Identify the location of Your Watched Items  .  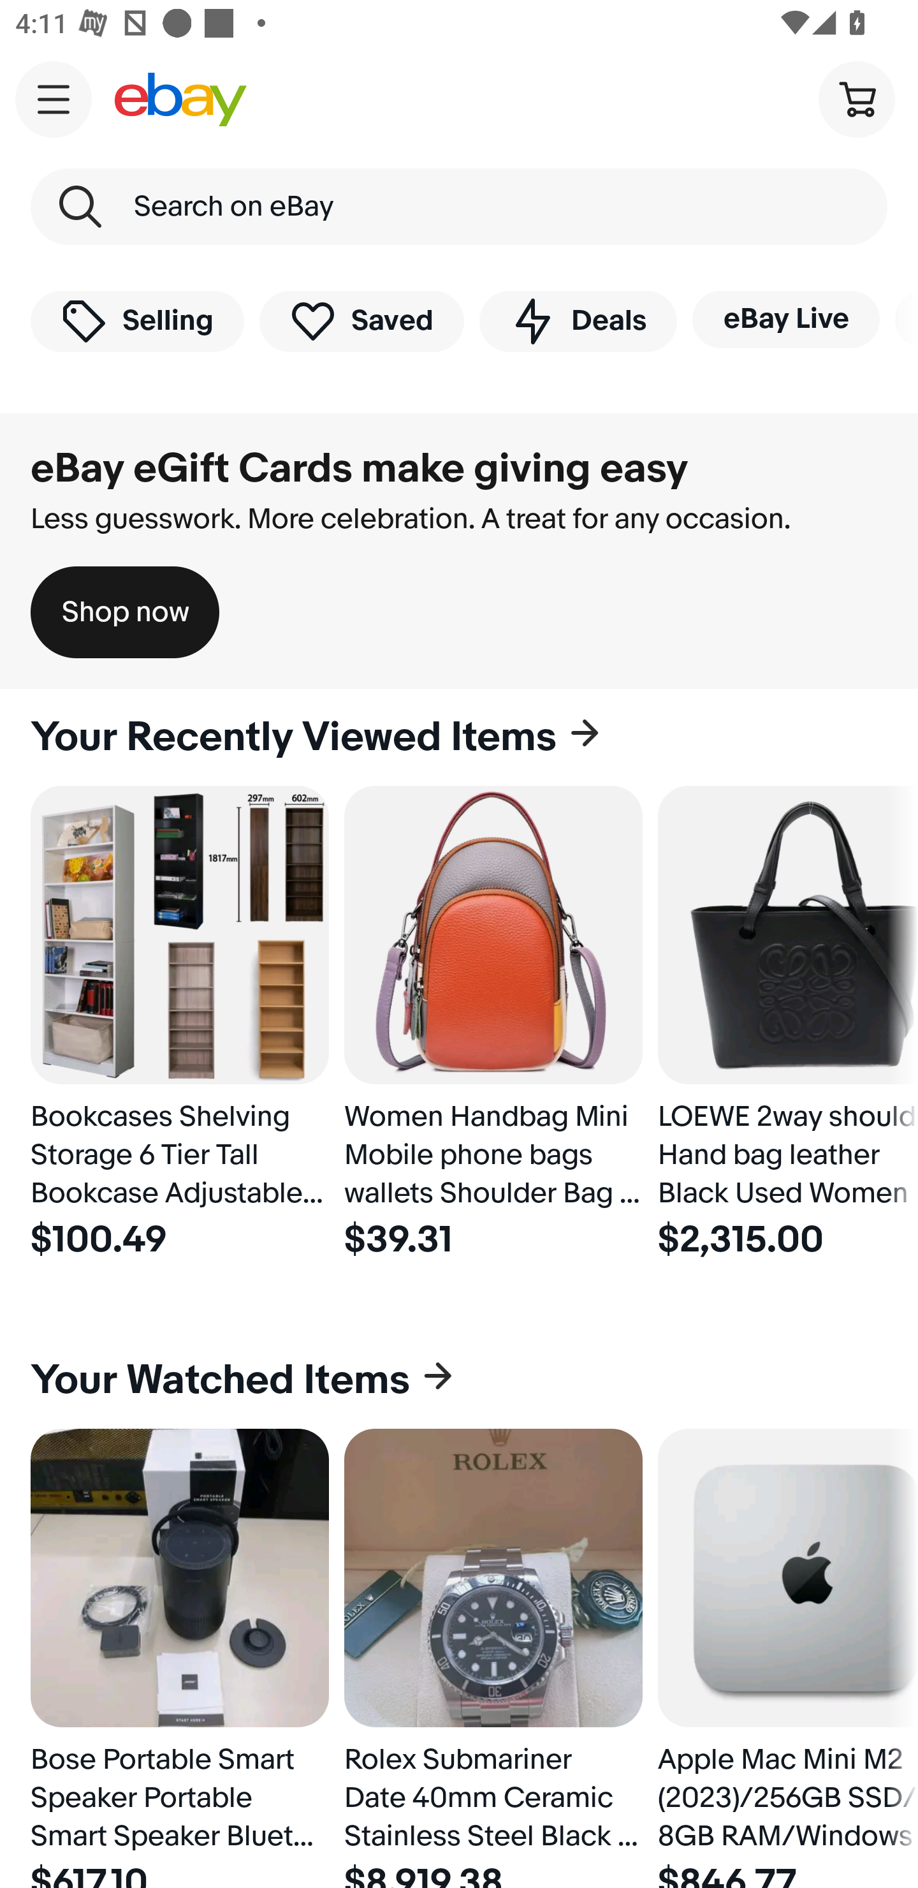
(459, 1380).